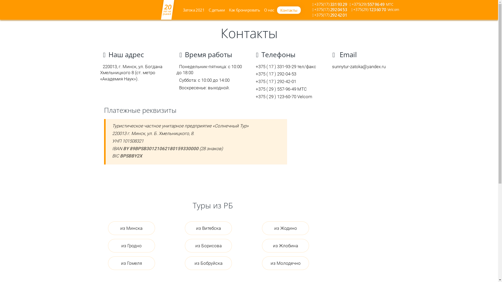  Describe the element at coordinates (359, 67) in the screenshot. I see `sunnytur-zatoka@yandex.ru` at that location.